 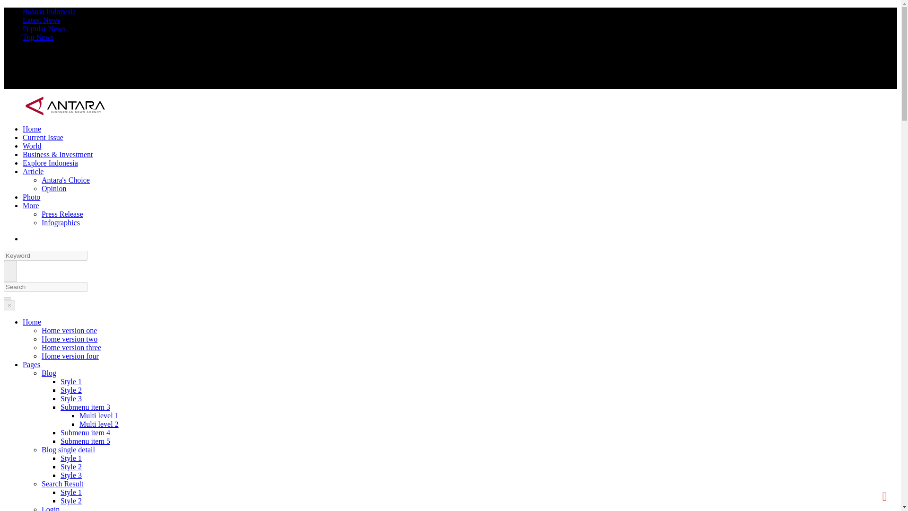 I want to click on Popular News, so click(x=44, y=28).